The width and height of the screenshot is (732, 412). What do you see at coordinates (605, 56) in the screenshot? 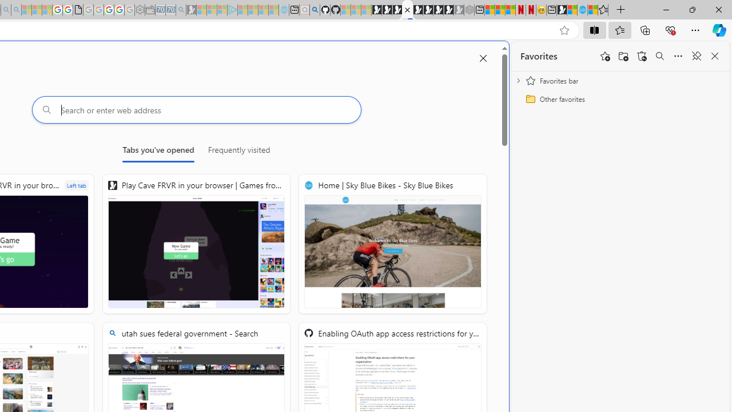
I see `Add this page to favorites` at bounding box center [605, 56].